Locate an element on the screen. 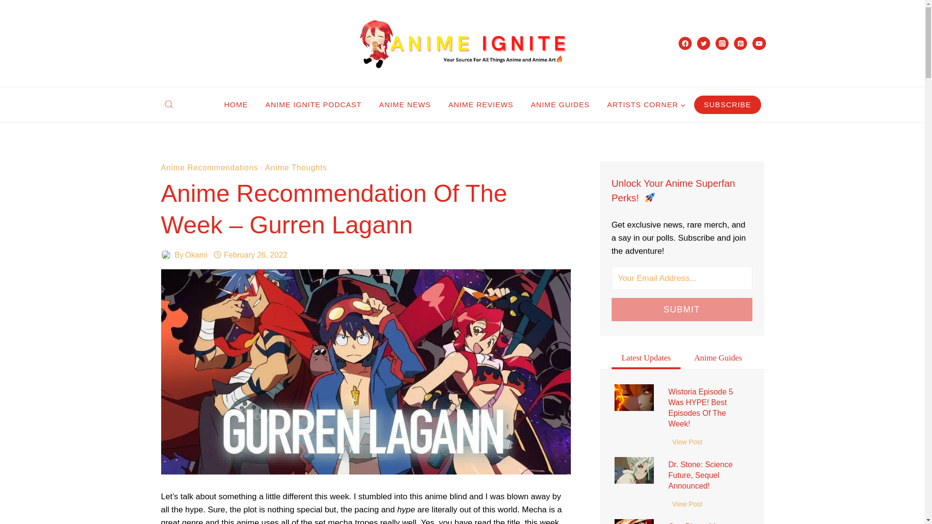  ANIME GUIDES is located at coordinates (560, 105).